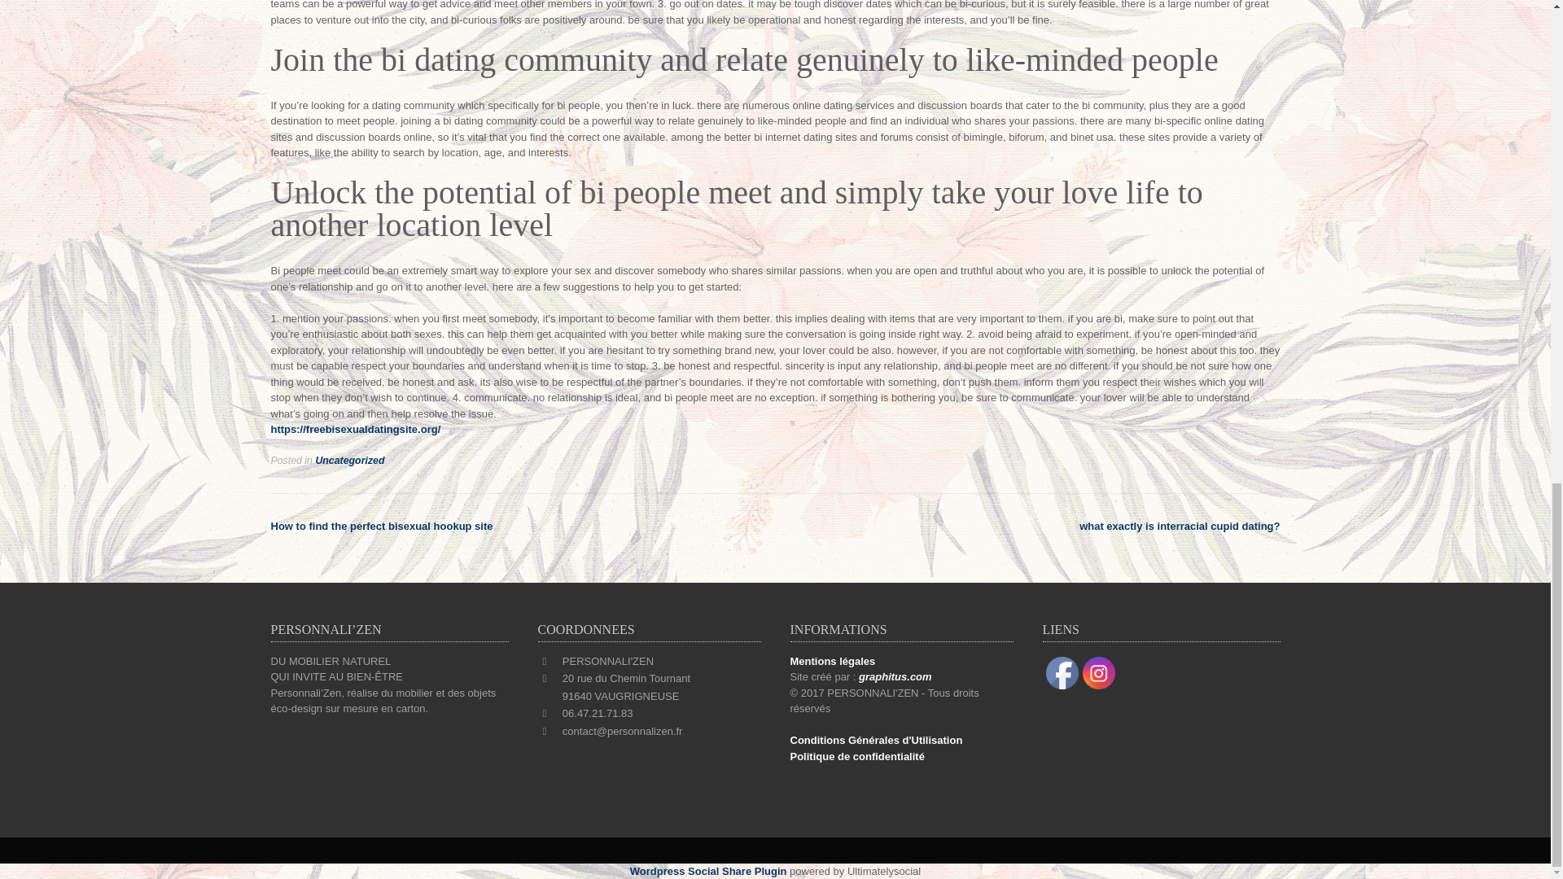 Image resolution: width=1563 pixels, height=879 pixels. I want to click on Instagram, so click(1099, 672).